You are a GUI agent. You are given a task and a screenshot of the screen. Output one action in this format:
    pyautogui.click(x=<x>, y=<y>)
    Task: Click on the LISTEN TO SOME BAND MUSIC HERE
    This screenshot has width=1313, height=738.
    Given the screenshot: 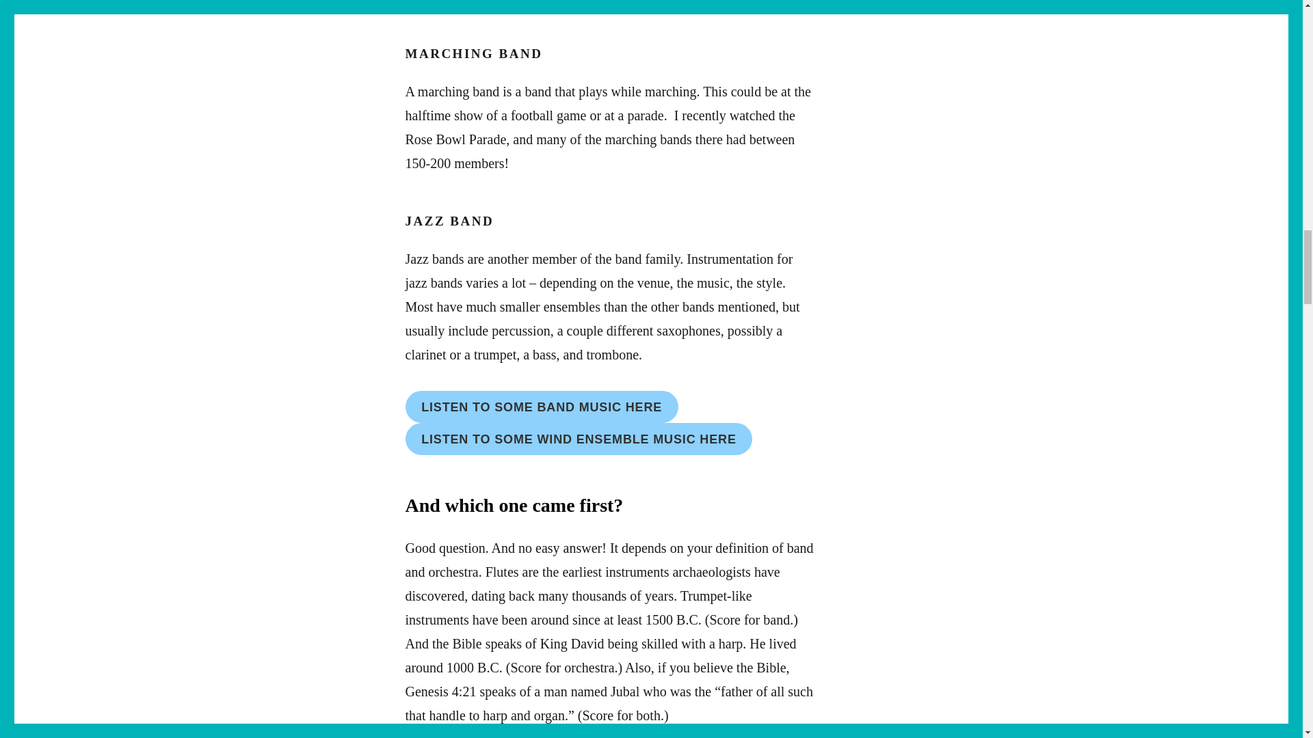 What is the action you would take?
    pyautogui.click(x=540, y=407)
    